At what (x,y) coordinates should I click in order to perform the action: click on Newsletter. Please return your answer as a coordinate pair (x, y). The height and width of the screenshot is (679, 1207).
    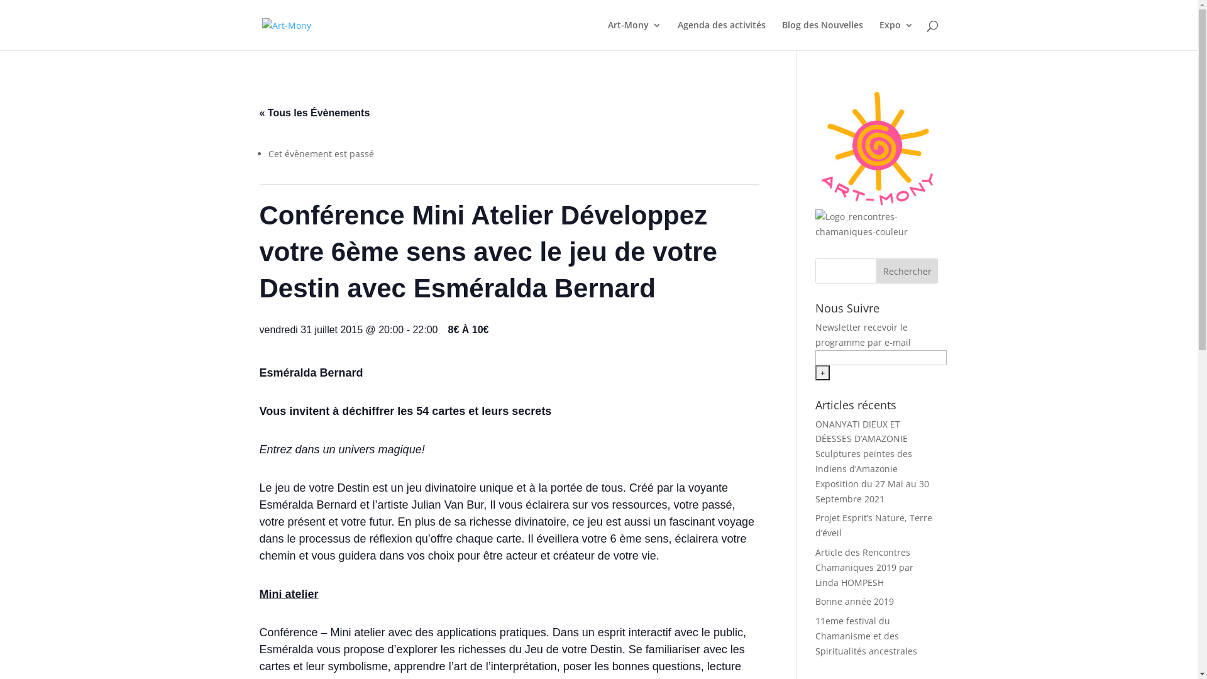
    Looking at the image, I should click on (839, 327).